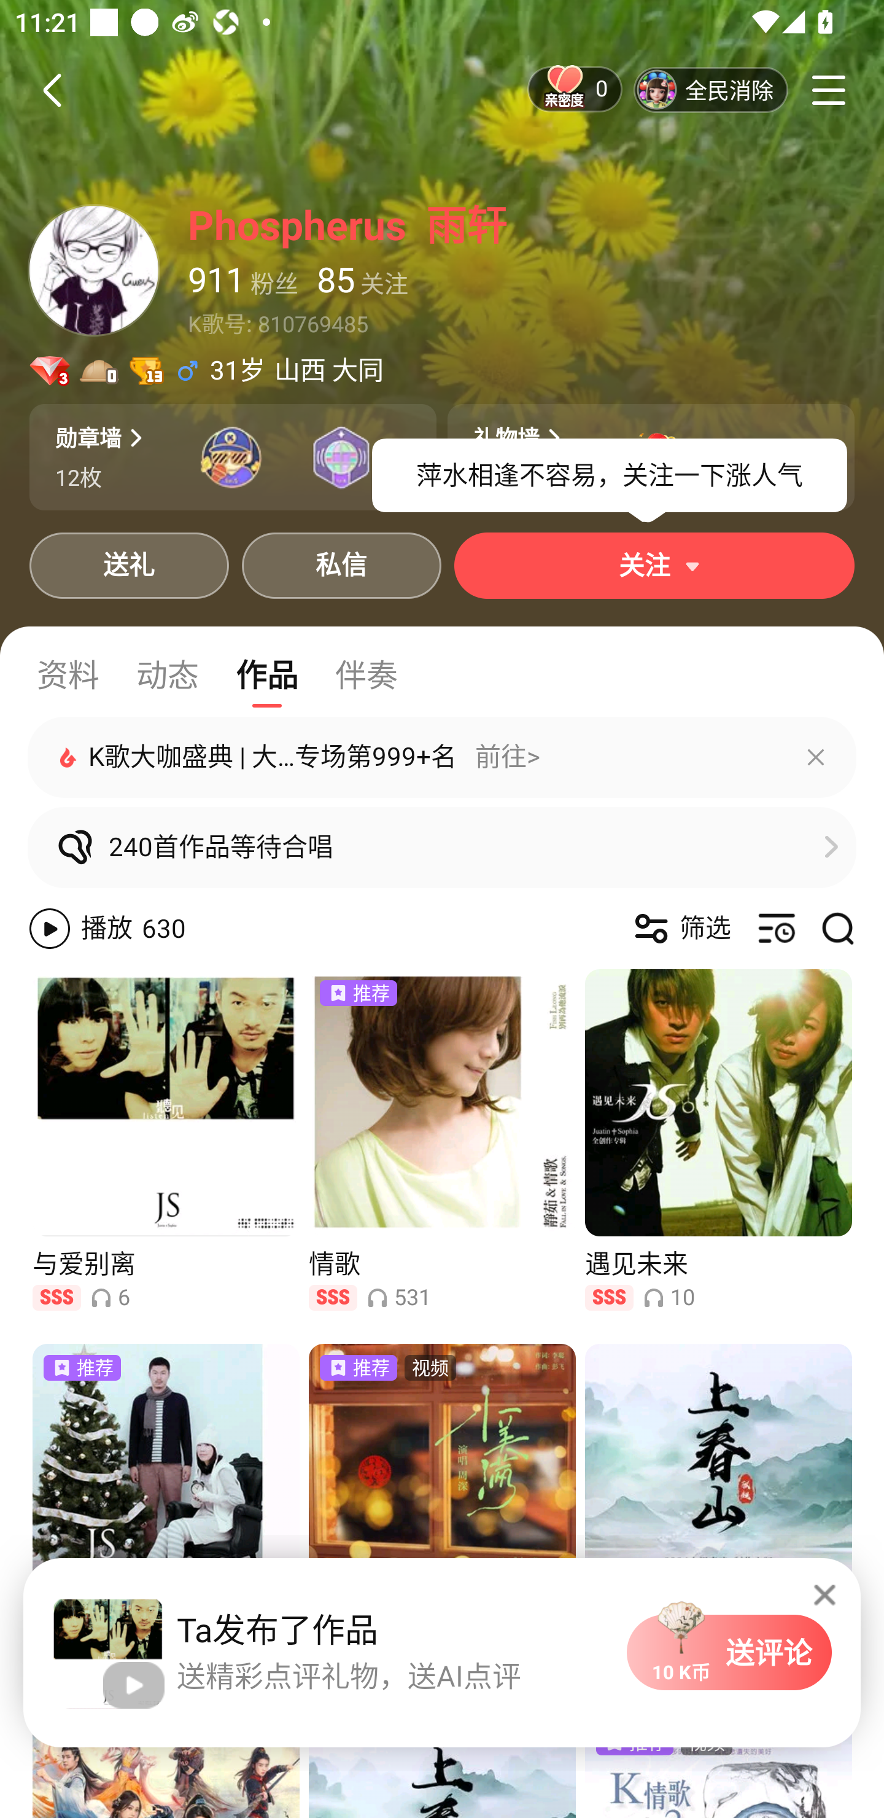 The width and height of the screenshot is (884, 1818). Describe the element at coordinates (442, 1137) in the screenshot. I see `推荐 情歌 SSS 531 播放量531` at that location.